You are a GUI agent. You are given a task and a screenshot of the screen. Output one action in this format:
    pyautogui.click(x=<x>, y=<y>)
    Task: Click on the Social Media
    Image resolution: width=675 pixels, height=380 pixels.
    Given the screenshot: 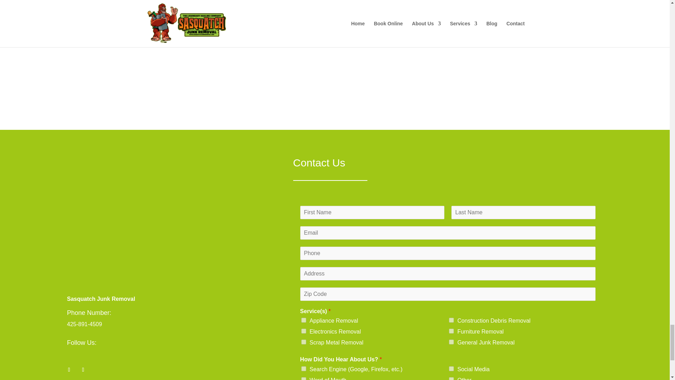 What is the action you would take?
    pyautogui.click(x=451, y=369)
    